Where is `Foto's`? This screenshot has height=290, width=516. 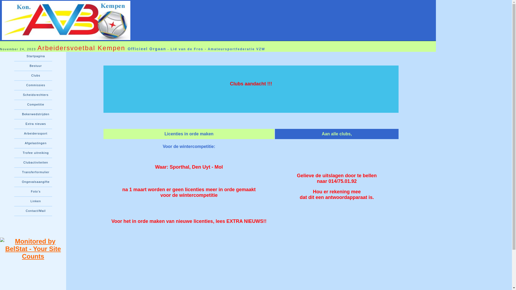
Foto's is located at coordinates (33, 192).